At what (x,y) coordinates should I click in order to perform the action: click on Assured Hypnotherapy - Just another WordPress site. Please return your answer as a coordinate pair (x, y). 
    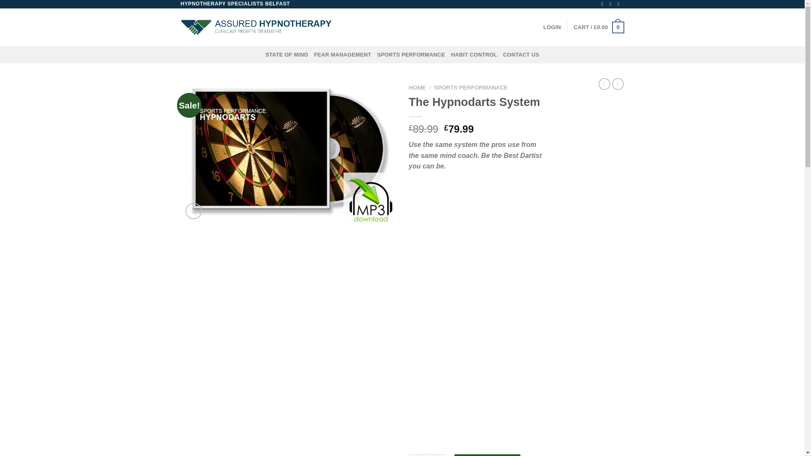
    Looking at the image, I should click on (256, 27).